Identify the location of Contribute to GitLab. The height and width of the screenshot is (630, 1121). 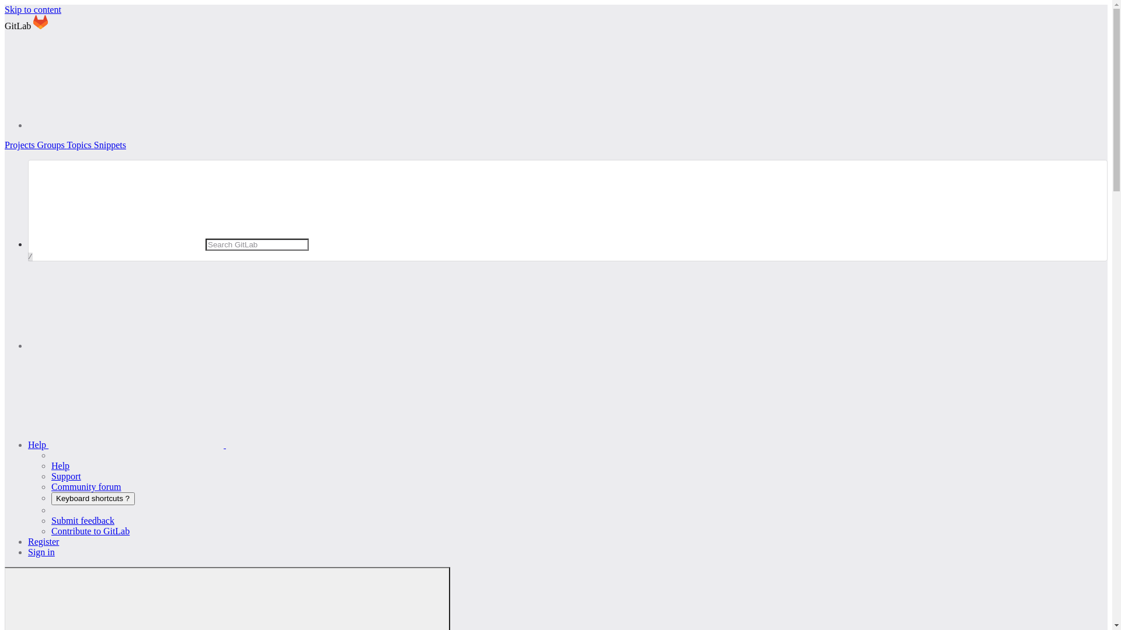
(90, 531).